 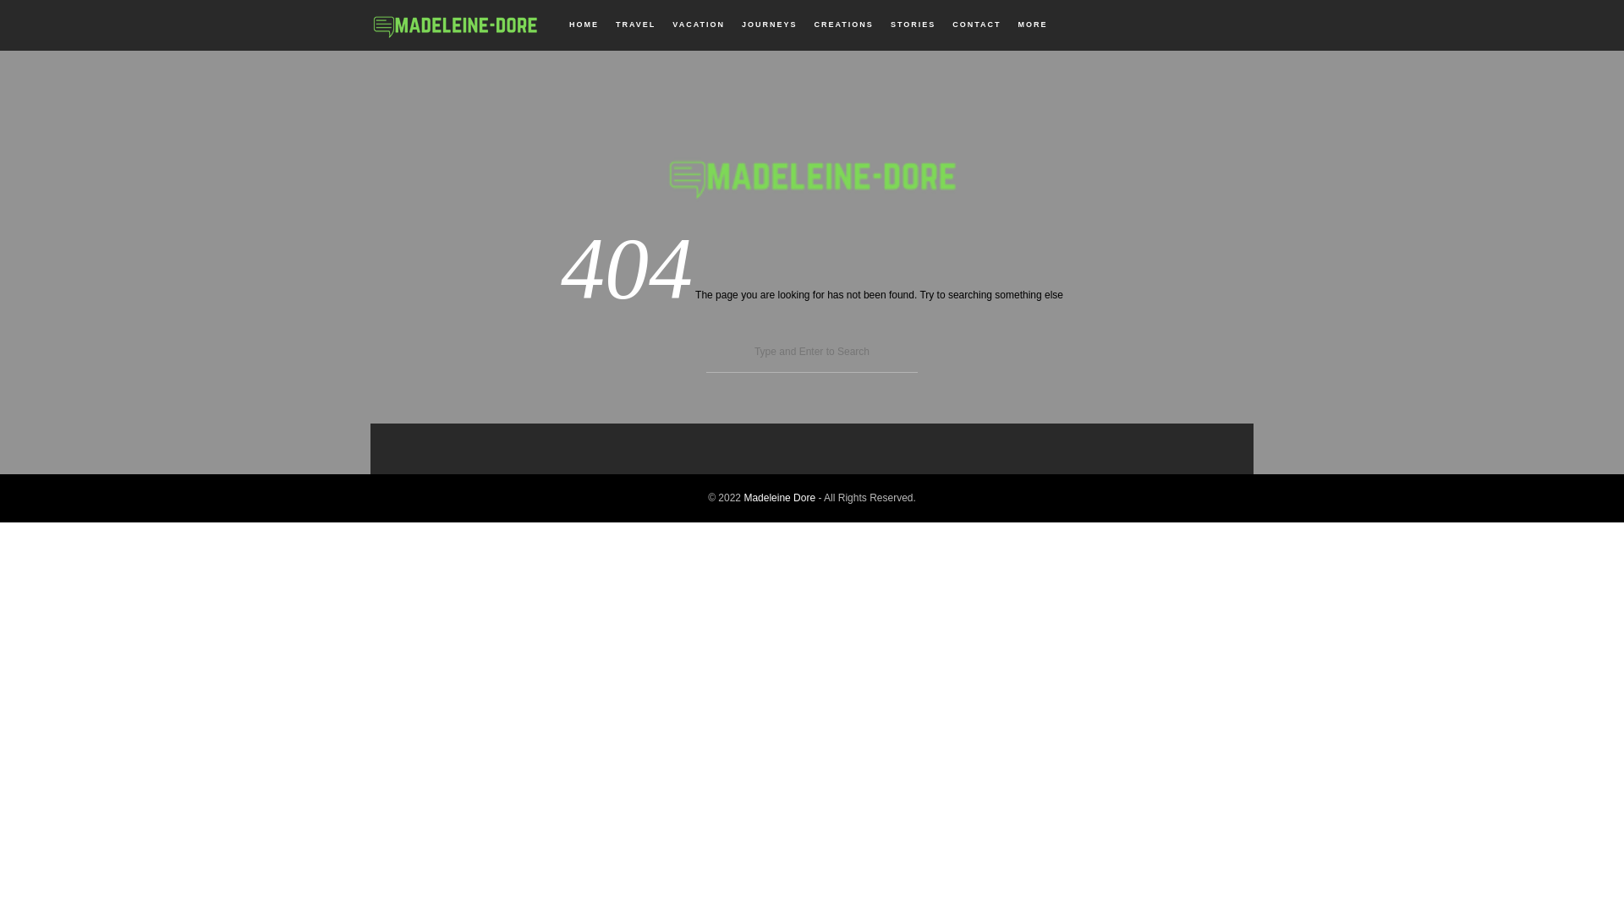 I want to click on VACATION, so click(x=699, y=25).